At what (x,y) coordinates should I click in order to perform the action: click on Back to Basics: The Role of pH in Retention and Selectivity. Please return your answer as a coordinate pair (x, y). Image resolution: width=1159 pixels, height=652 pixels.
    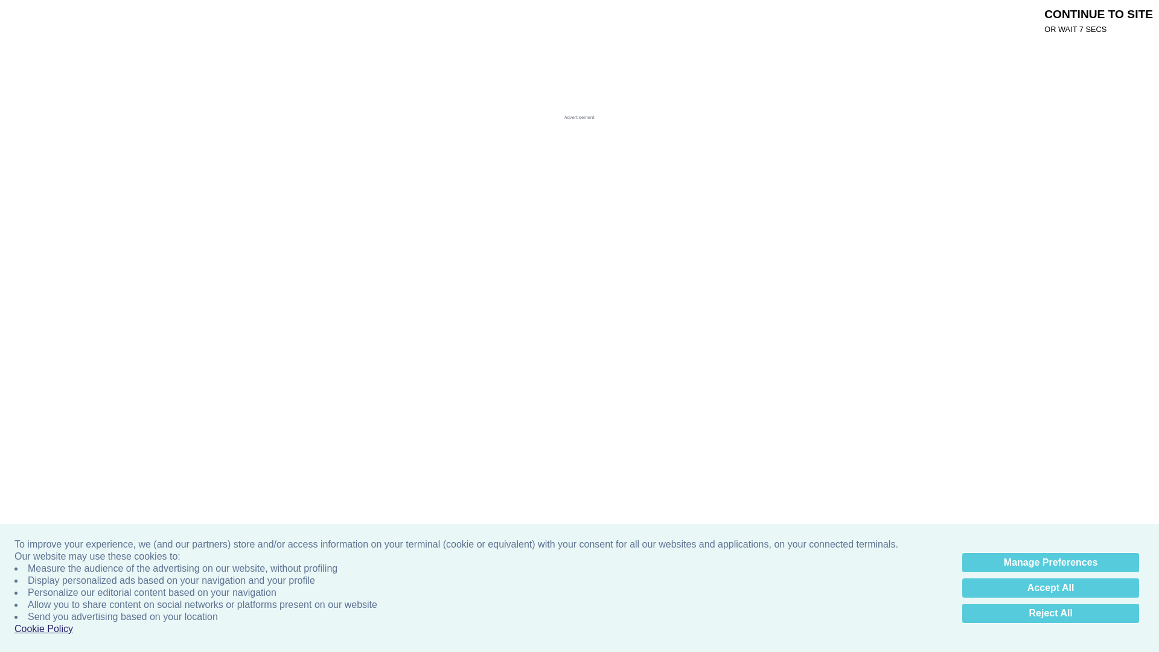
    Looking at the image, I should click on (199, 324).